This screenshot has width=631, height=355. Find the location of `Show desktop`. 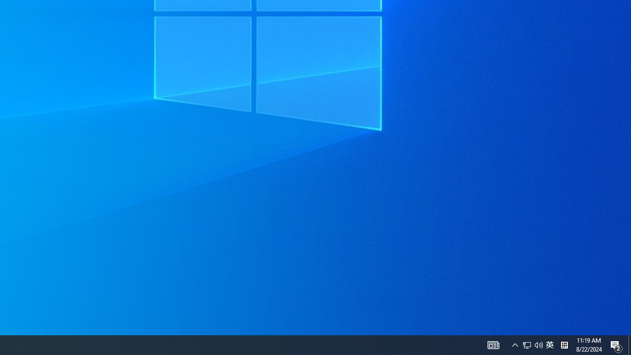

Show desktop is located at coordinates (630, 345).